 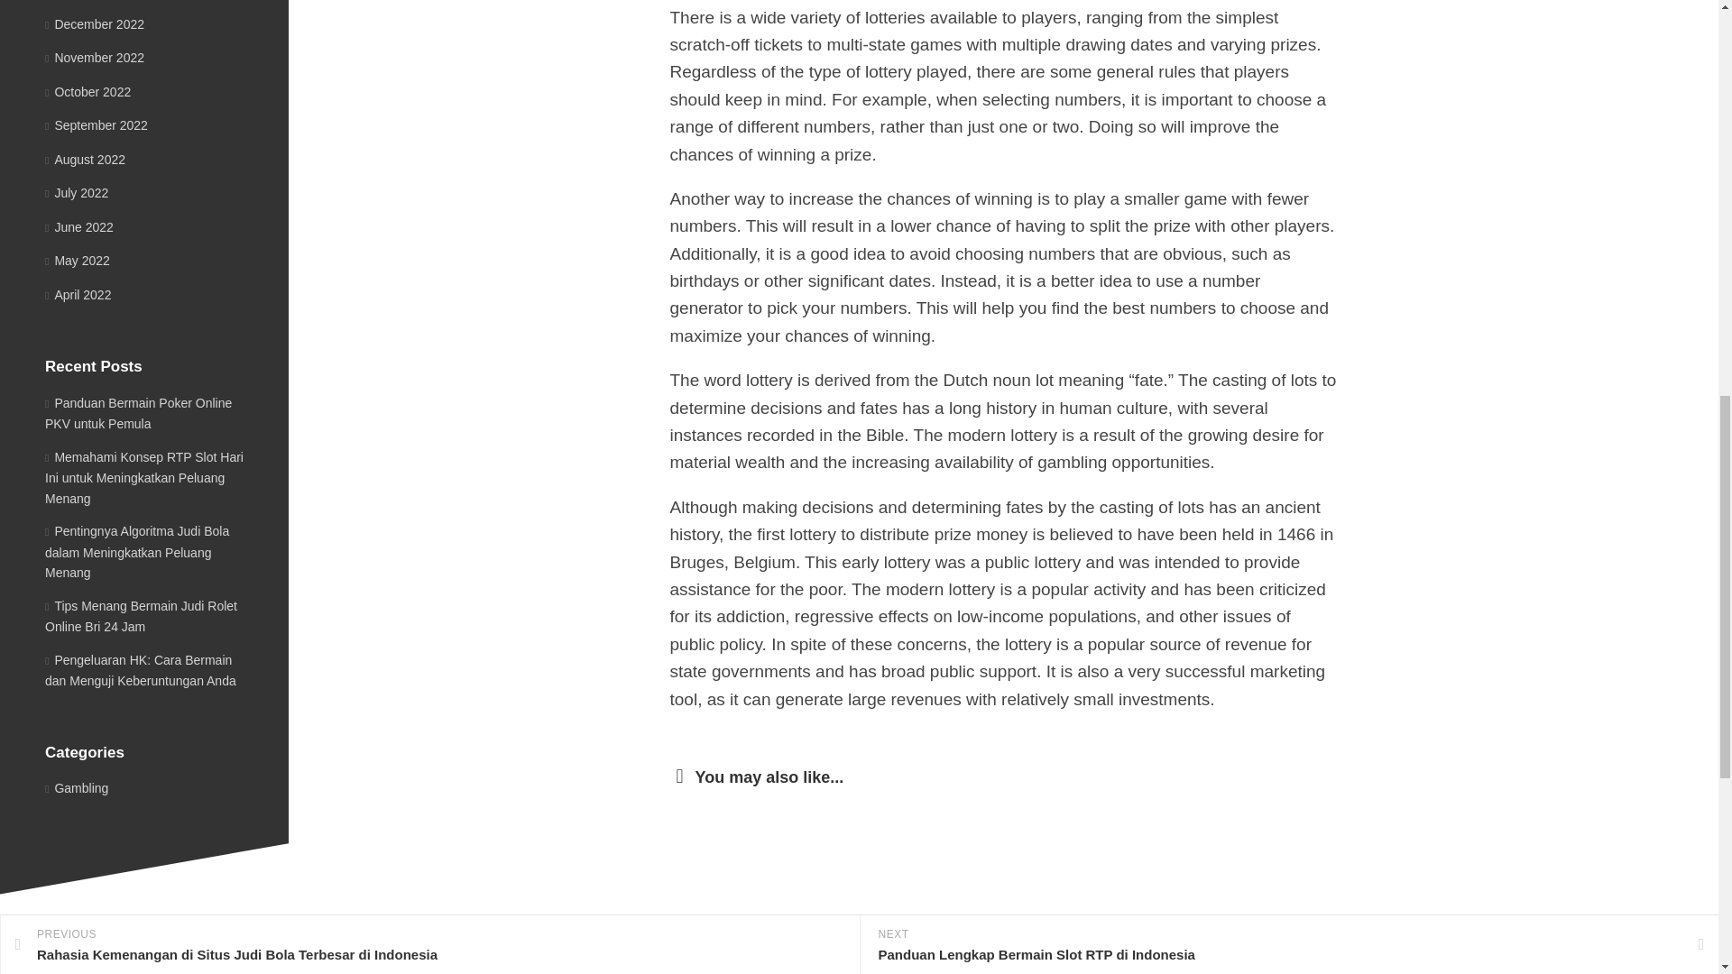 What do you see at coordinates (79, 227) in the screenshot?
I see `June 2022` at bounding box center [79, 227].